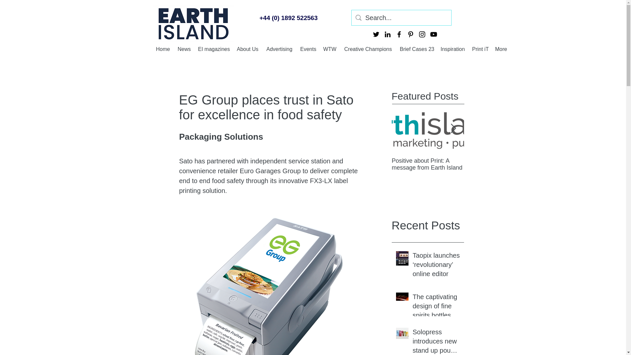 The image size is (631, 355). I want to click on Inspiration, so click(453, 49).